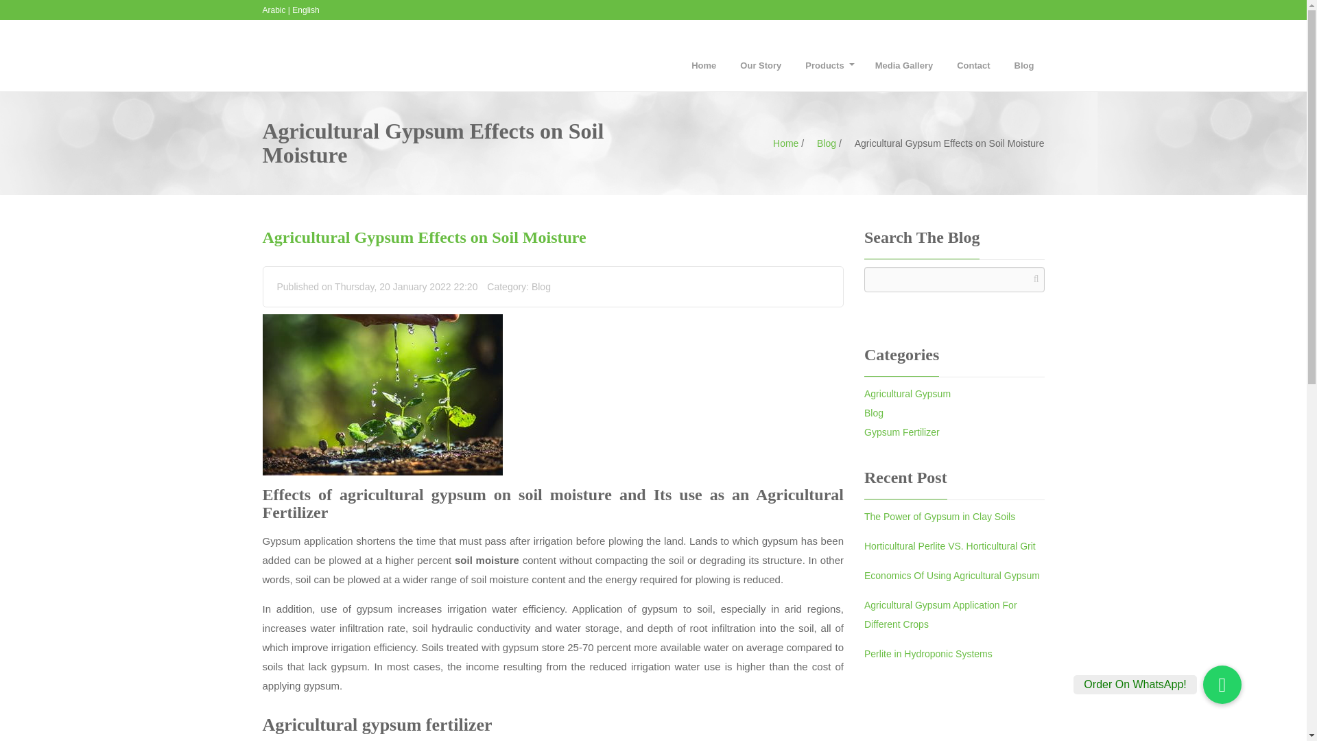 The image size is (1317, 741). Describe the element at coordinates (828, 65) in the screenshot. I see `Products` at that location.